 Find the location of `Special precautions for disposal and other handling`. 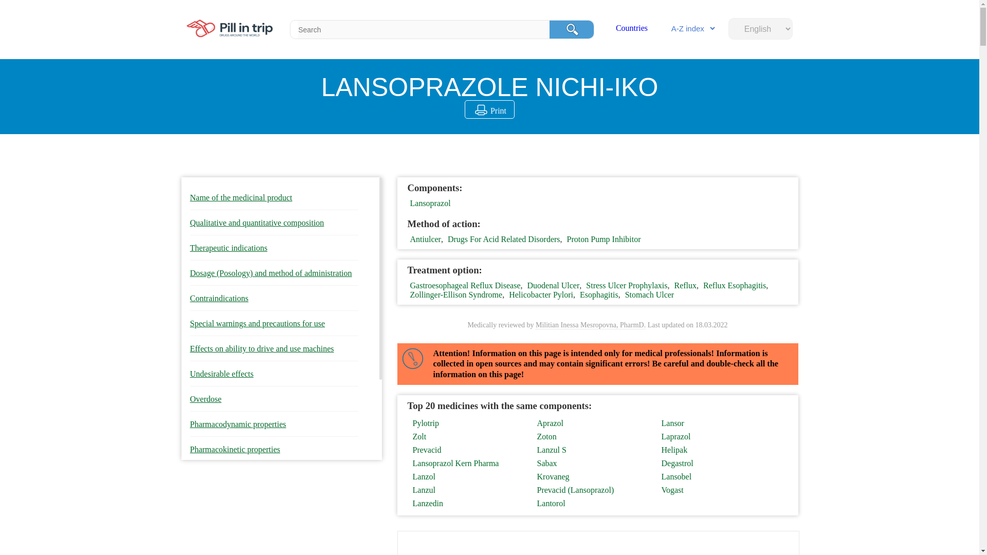

Special precautions for disposal and other handling is located at coordinates (275, 547).